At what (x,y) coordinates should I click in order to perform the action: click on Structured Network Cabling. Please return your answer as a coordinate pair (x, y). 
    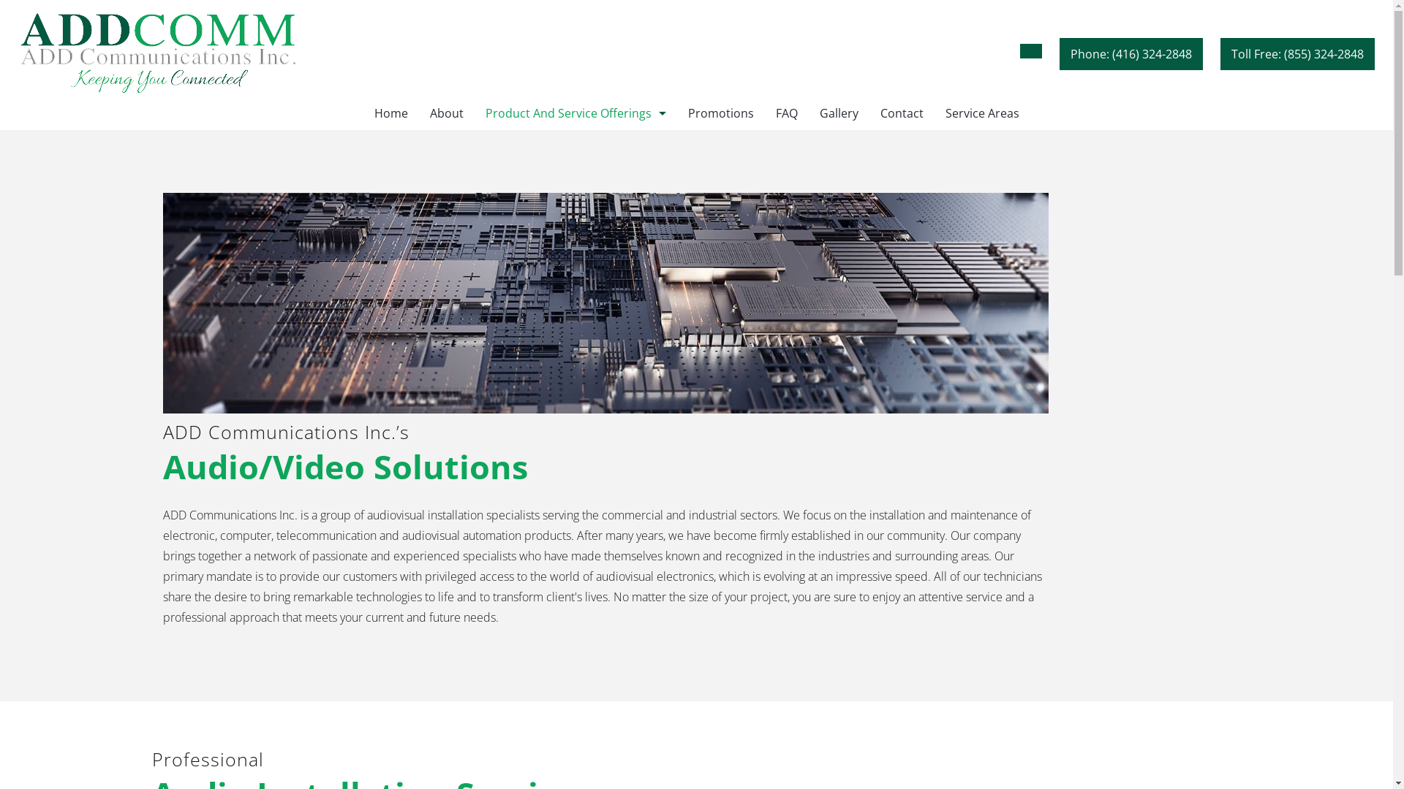
    Looking at the image, I should click on (575, 212).